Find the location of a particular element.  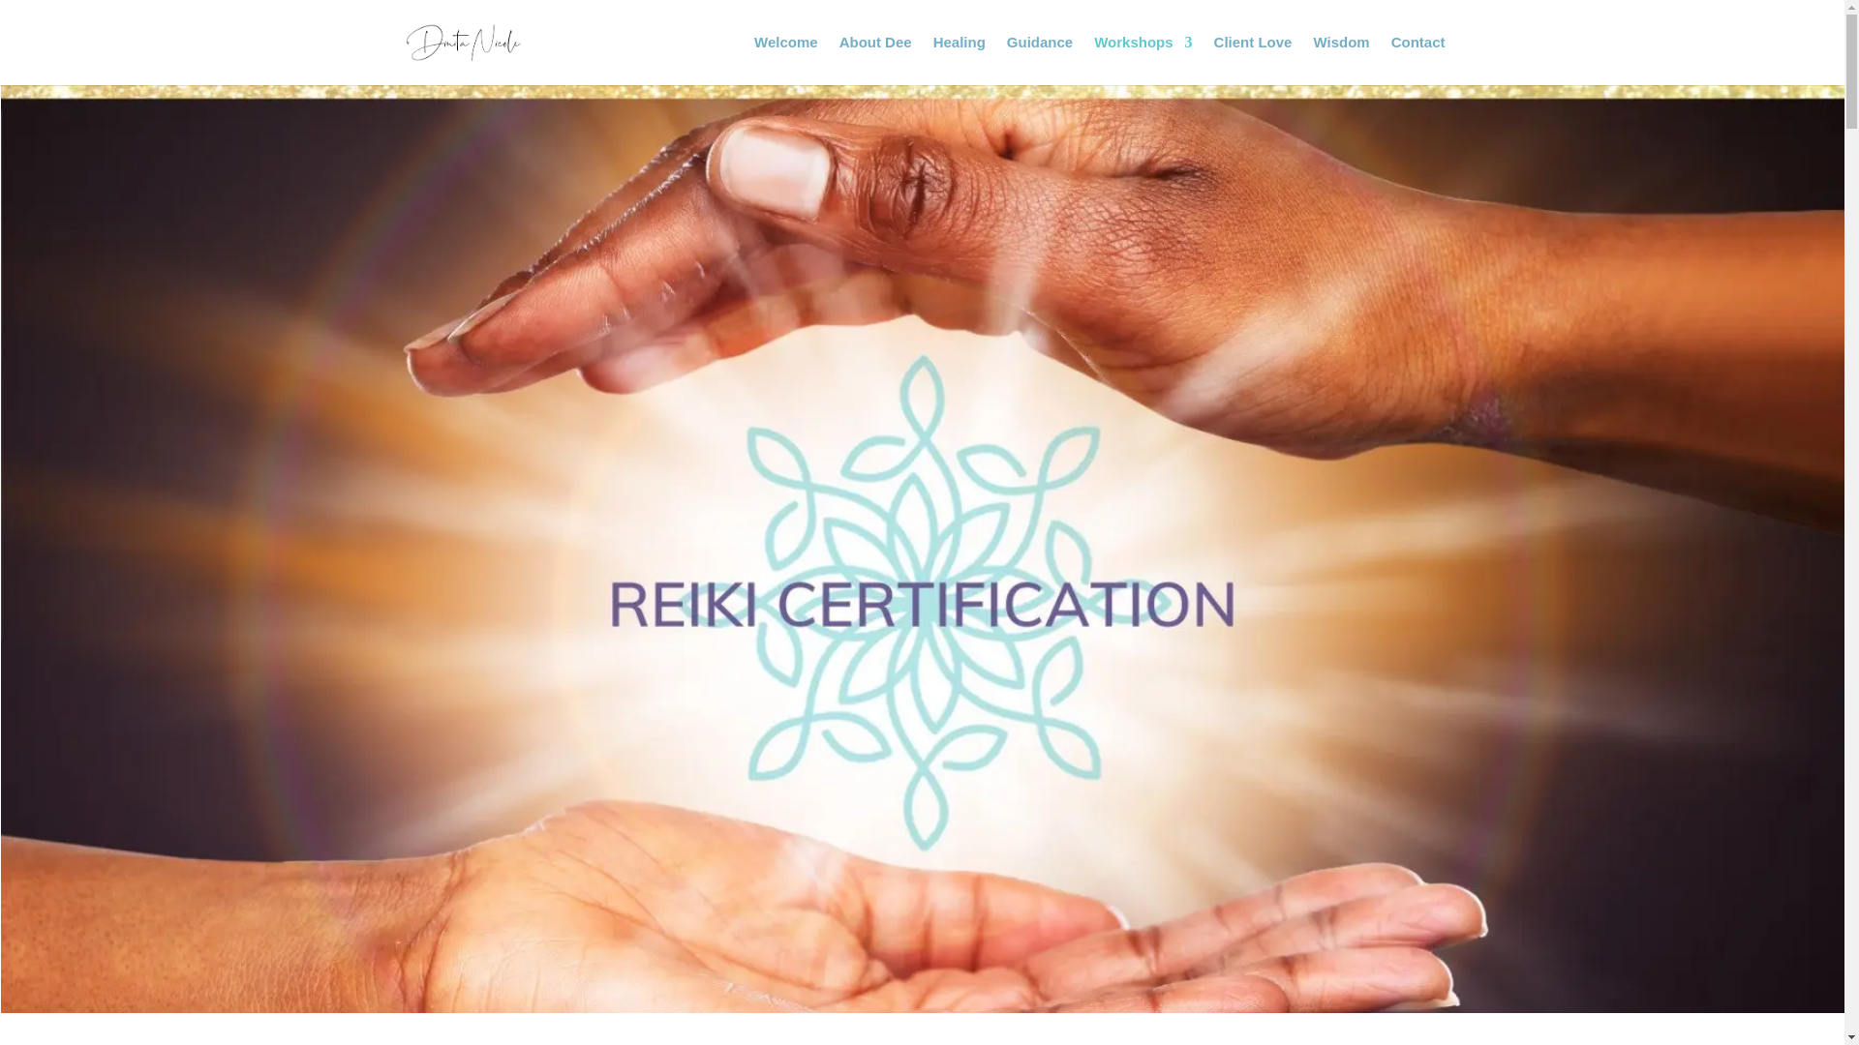

Guidance is located at coordinates (1040, 60).